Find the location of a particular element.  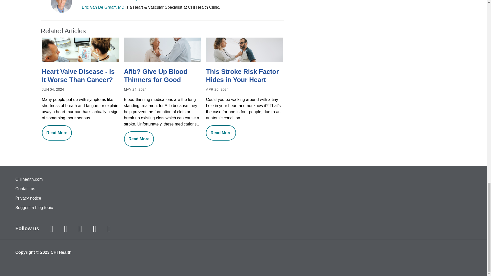

Read More is located at coordinates (221, 133).